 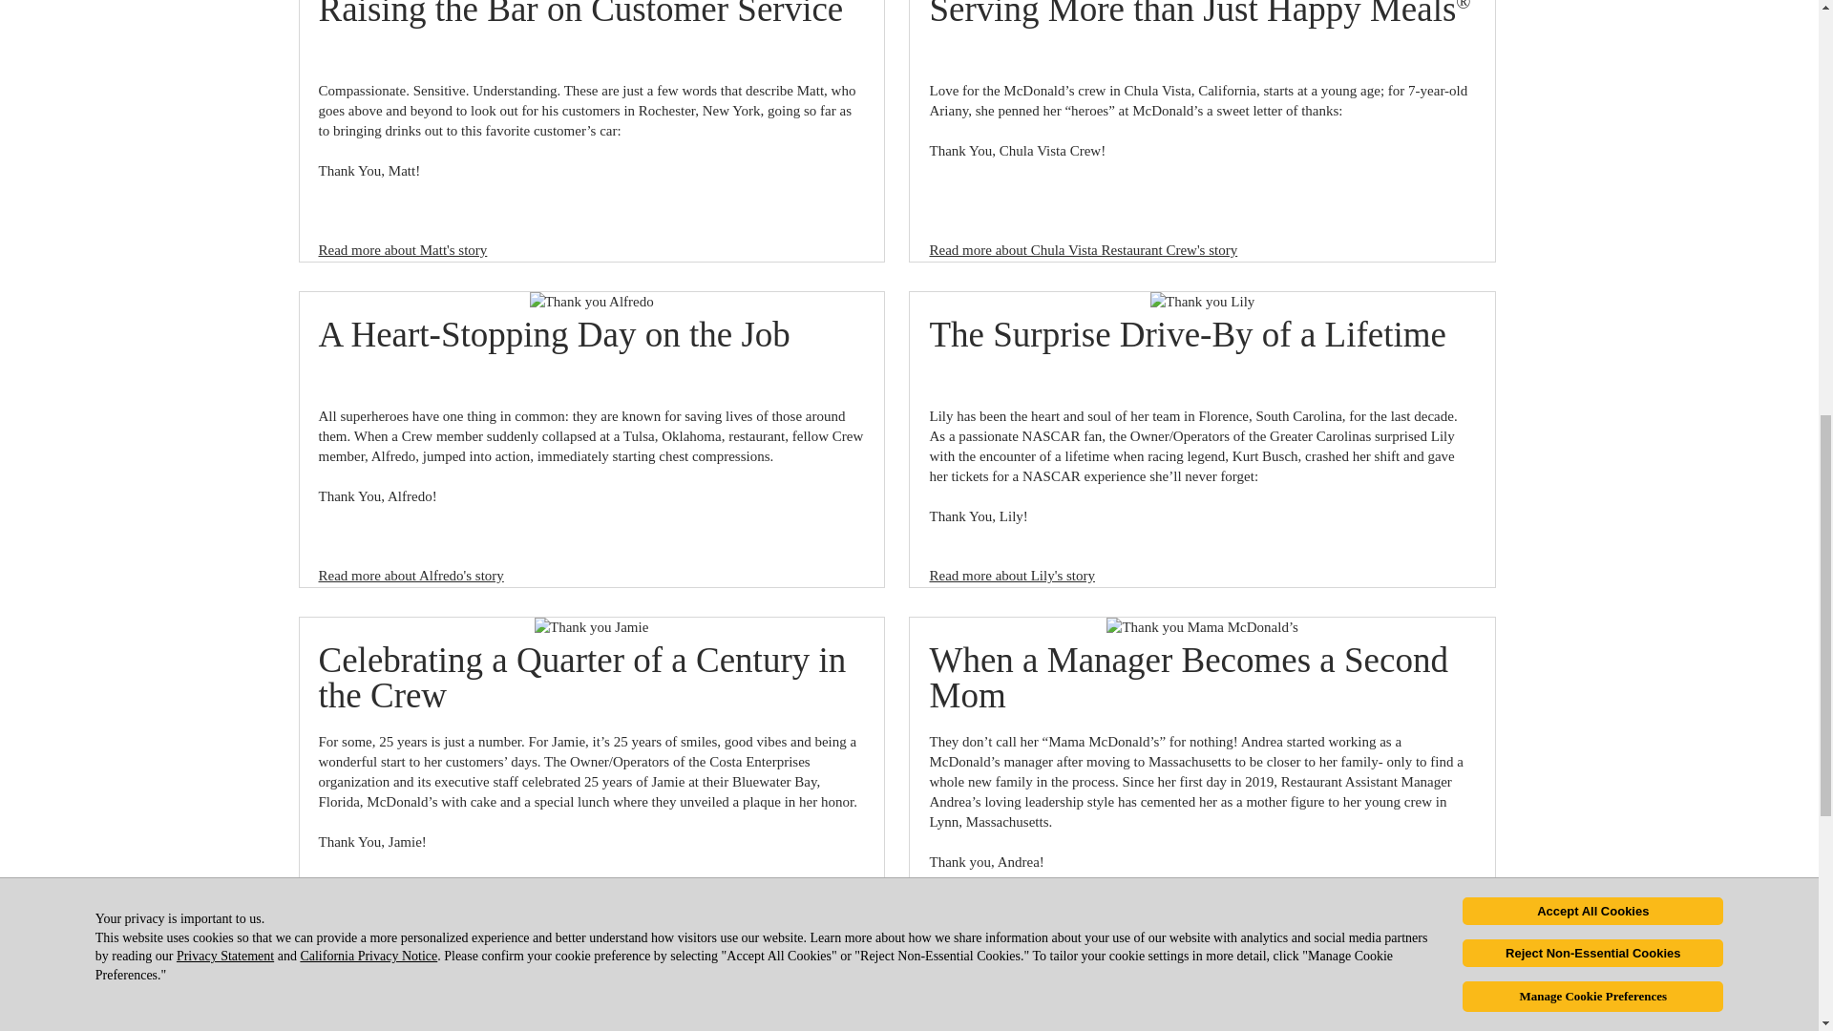 What do you see at coordinates (1012, 576) in the screenshot?
I see `Read more about Lily's story` at bounding box center [1012, 576].